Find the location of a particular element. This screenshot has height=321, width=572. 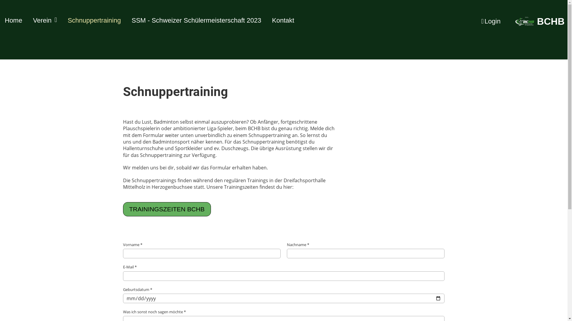

Schnuppertraining is located at coordinates (94, 21).